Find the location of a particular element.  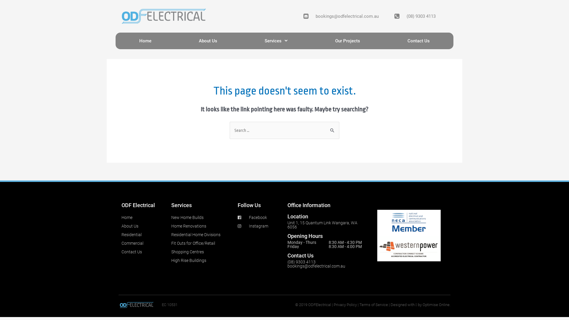

Terms of Service is located at coordinates (374, 305).